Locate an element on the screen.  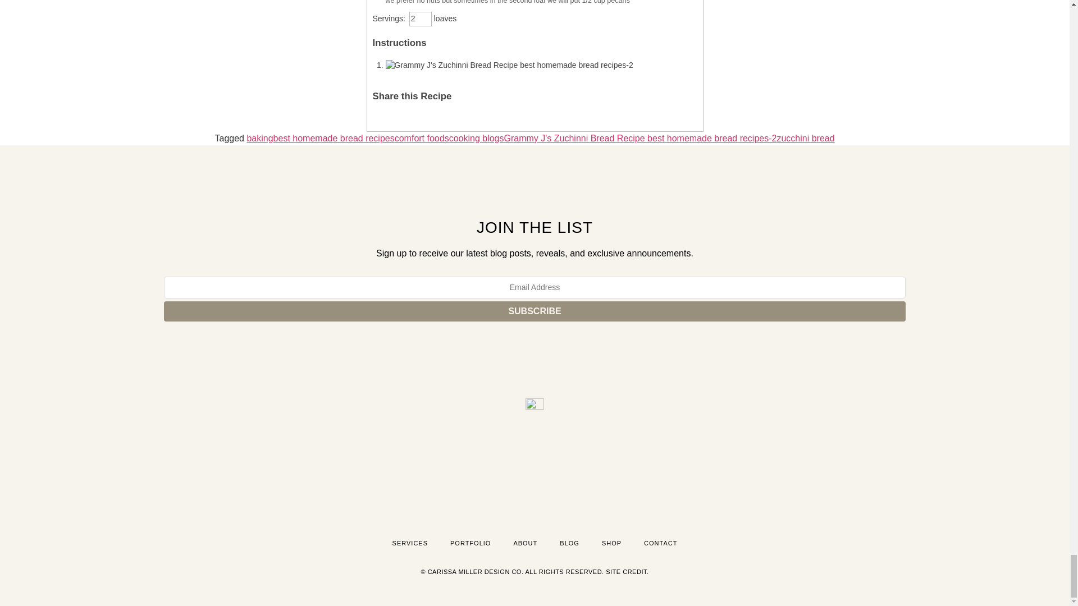
baking is located at coordinates (259, 138).